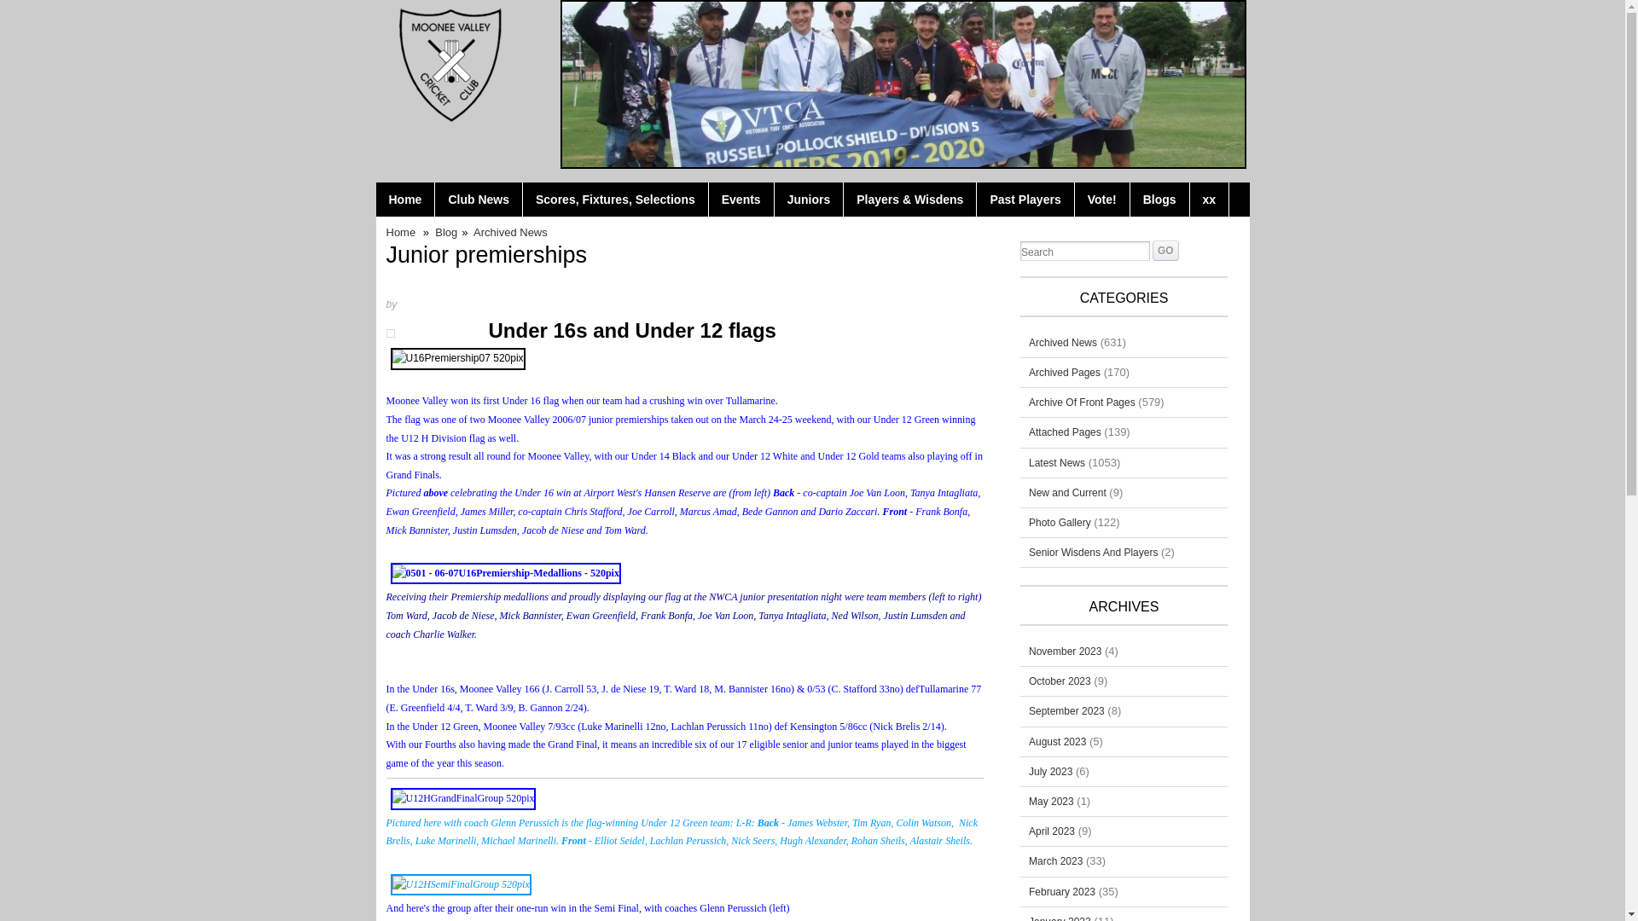 Image resolution: width=1638 pixels, height=921 pixels. I want to click on MVCC Under 16 premiers, so click(458, 359).